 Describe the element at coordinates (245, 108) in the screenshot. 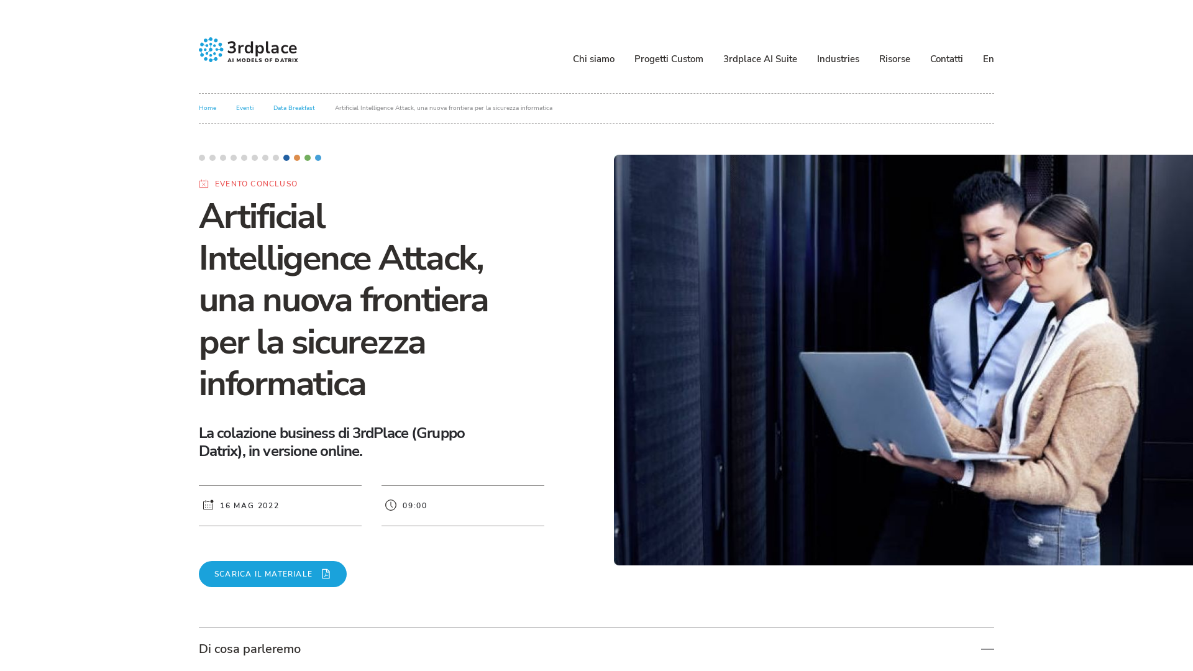

I see `Eventi` at that location.